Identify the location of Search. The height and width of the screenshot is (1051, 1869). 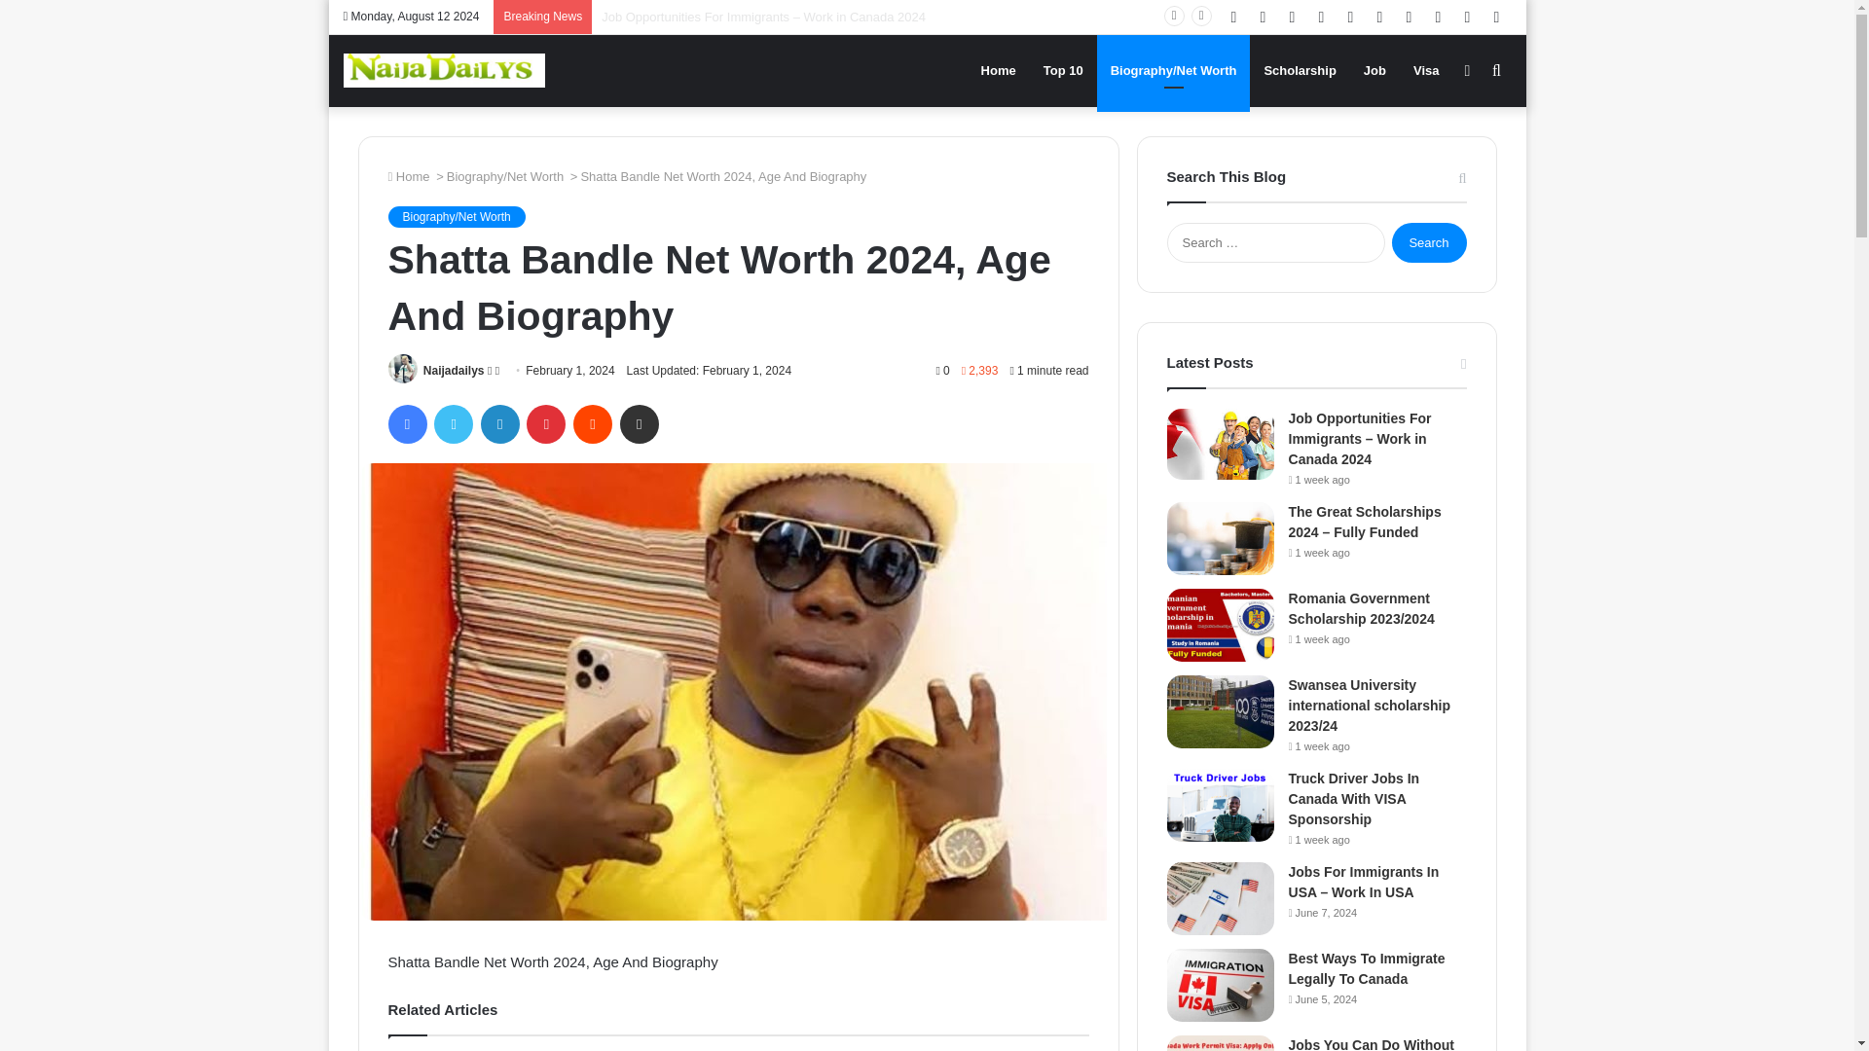
(1429, 242).